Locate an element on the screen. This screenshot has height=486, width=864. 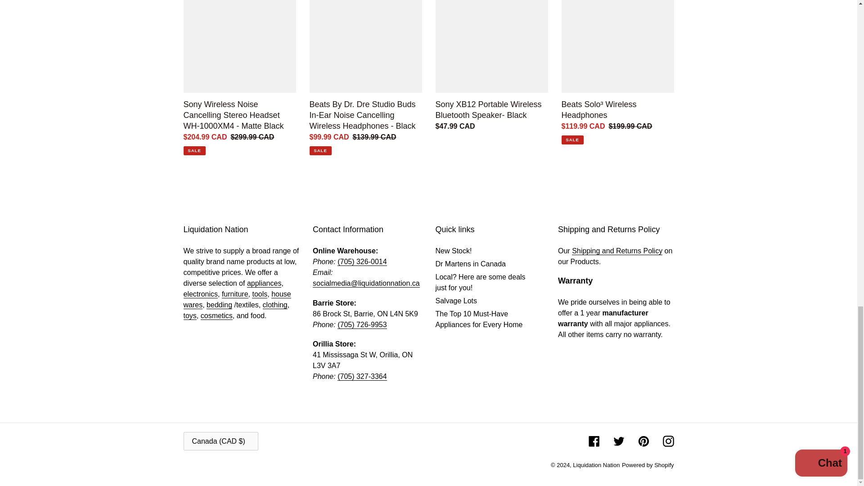
Home Hardware is located at coordinates (237, 299).